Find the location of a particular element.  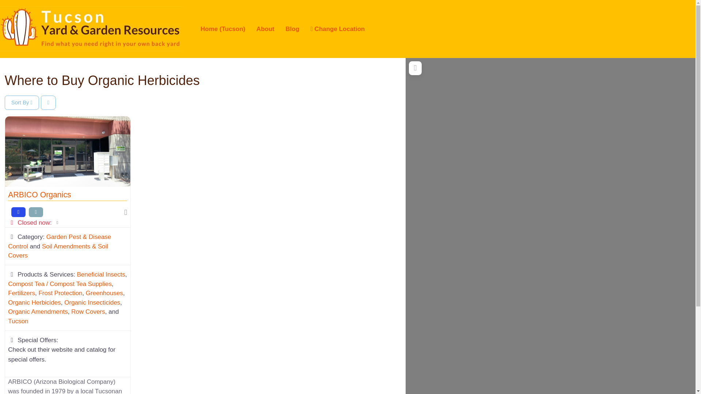

ARBICO Organics is located at coordinates (39, 195).